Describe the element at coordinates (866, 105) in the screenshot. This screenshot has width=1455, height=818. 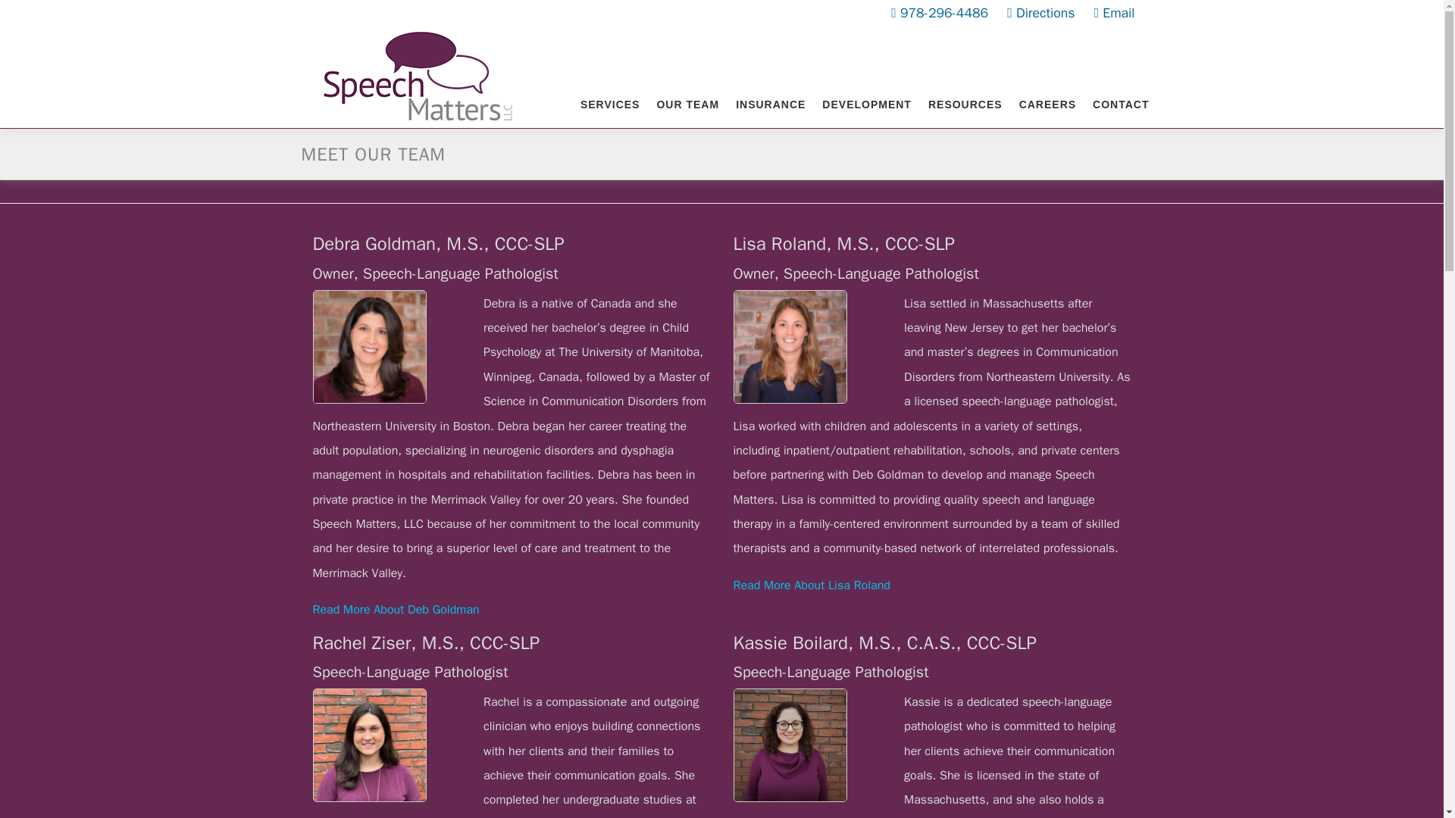
I see `Speech and Language Developmental Milestones` at that location.